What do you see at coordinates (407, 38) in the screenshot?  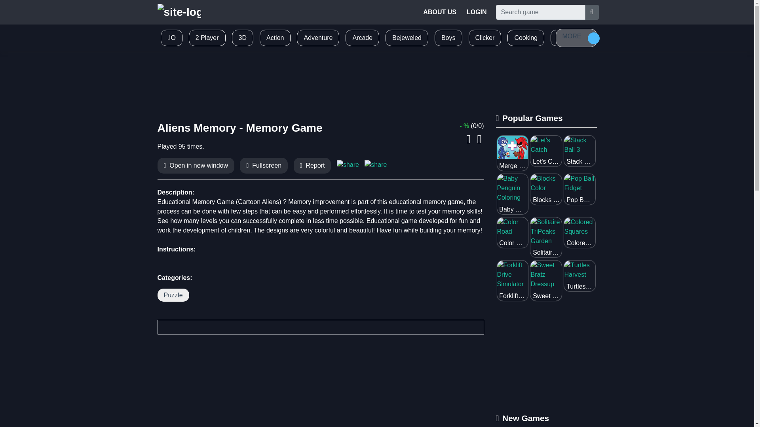 I see `Bejeweled` at bounding box center [407, 38].